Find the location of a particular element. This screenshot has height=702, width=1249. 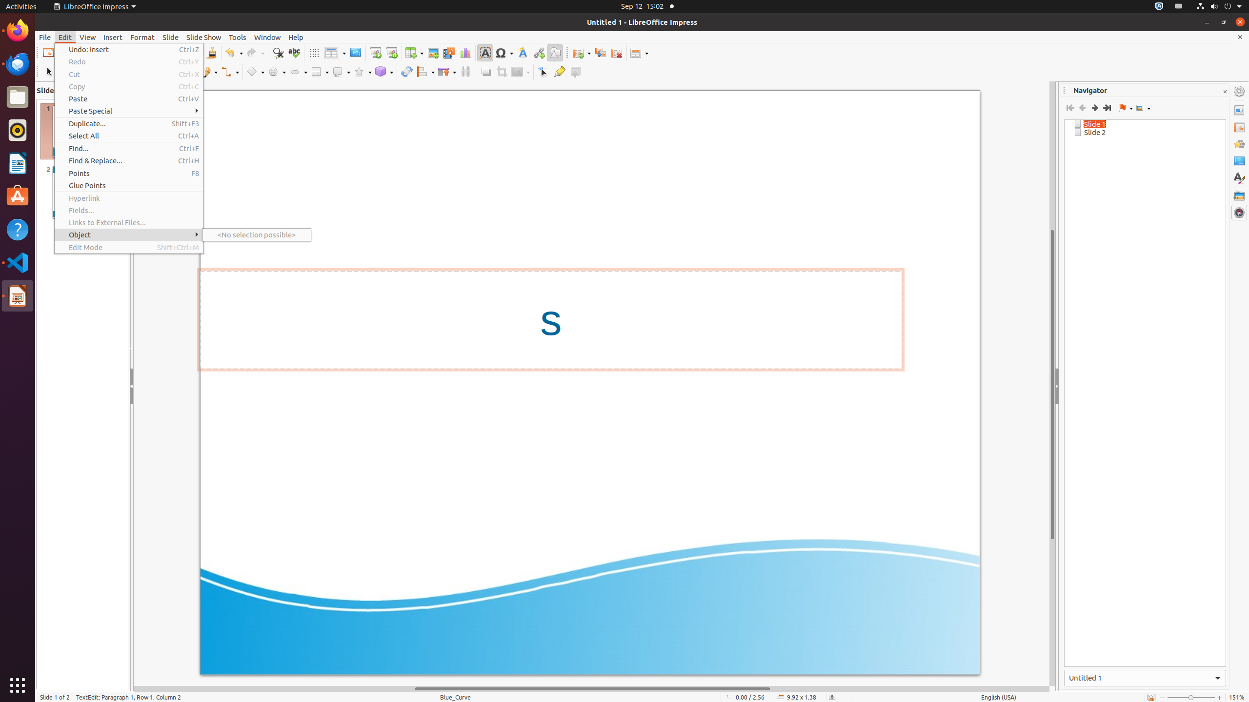

Show Shapes is located at coordinates (1143, 108).